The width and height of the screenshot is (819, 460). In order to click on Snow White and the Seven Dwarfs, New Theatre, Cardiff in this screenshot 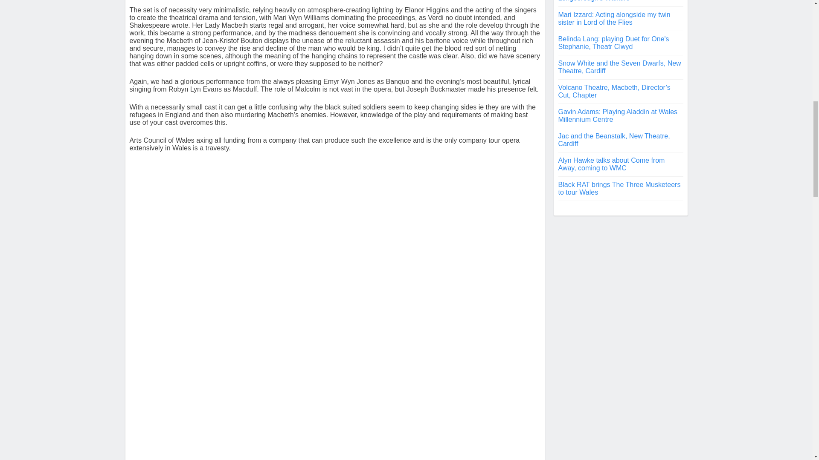, I will do `click(619, 67)`.